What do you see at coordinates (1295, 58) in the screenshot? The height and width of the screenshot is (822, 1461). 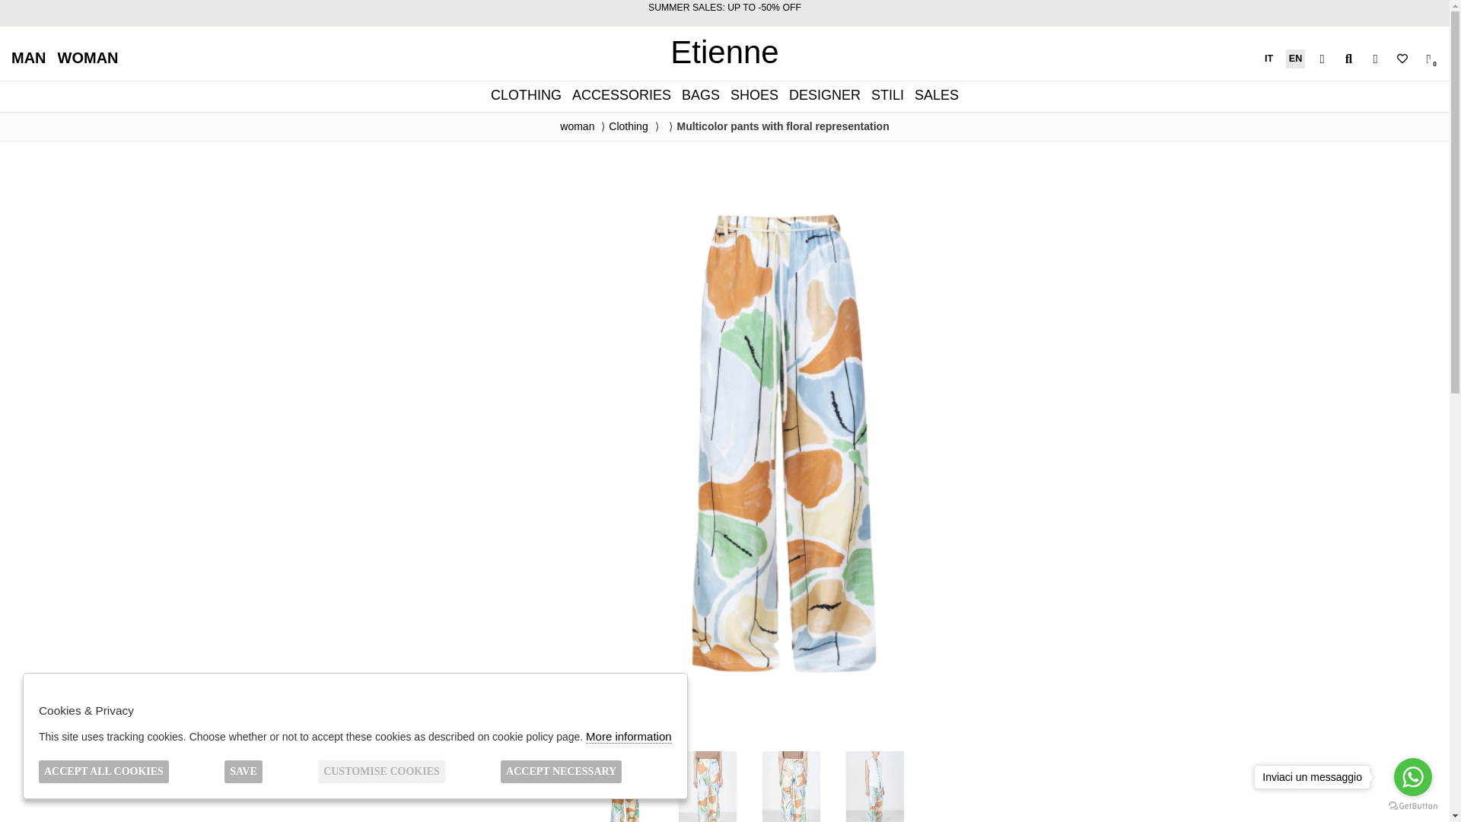 I see `EN` at bounding box center [1295, 58].